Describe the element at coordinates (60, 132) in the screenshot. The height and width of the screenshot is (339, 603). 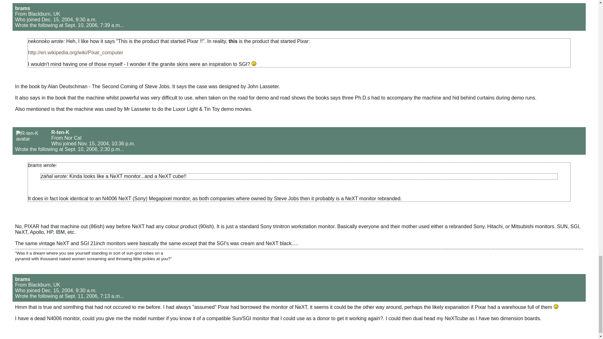
I see `R-ten-K` at that location.